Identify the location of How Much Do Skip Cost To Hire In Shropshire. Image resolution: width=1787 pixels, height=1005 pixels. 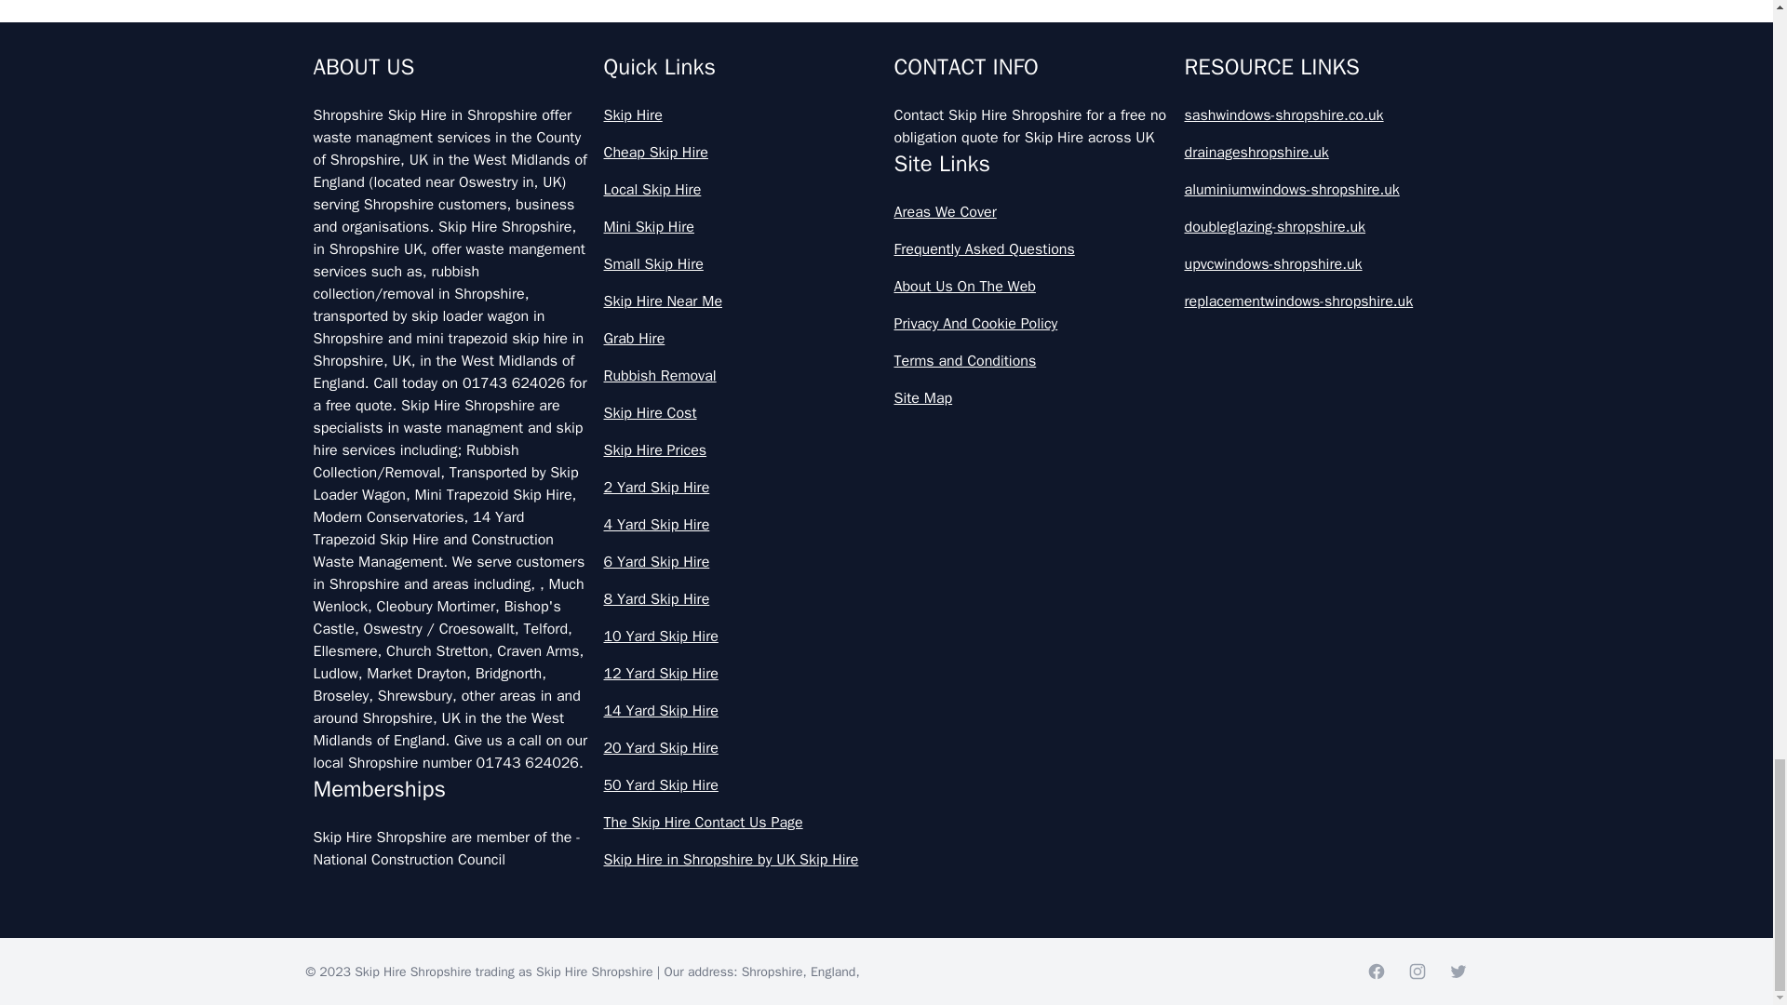
(886, 127).